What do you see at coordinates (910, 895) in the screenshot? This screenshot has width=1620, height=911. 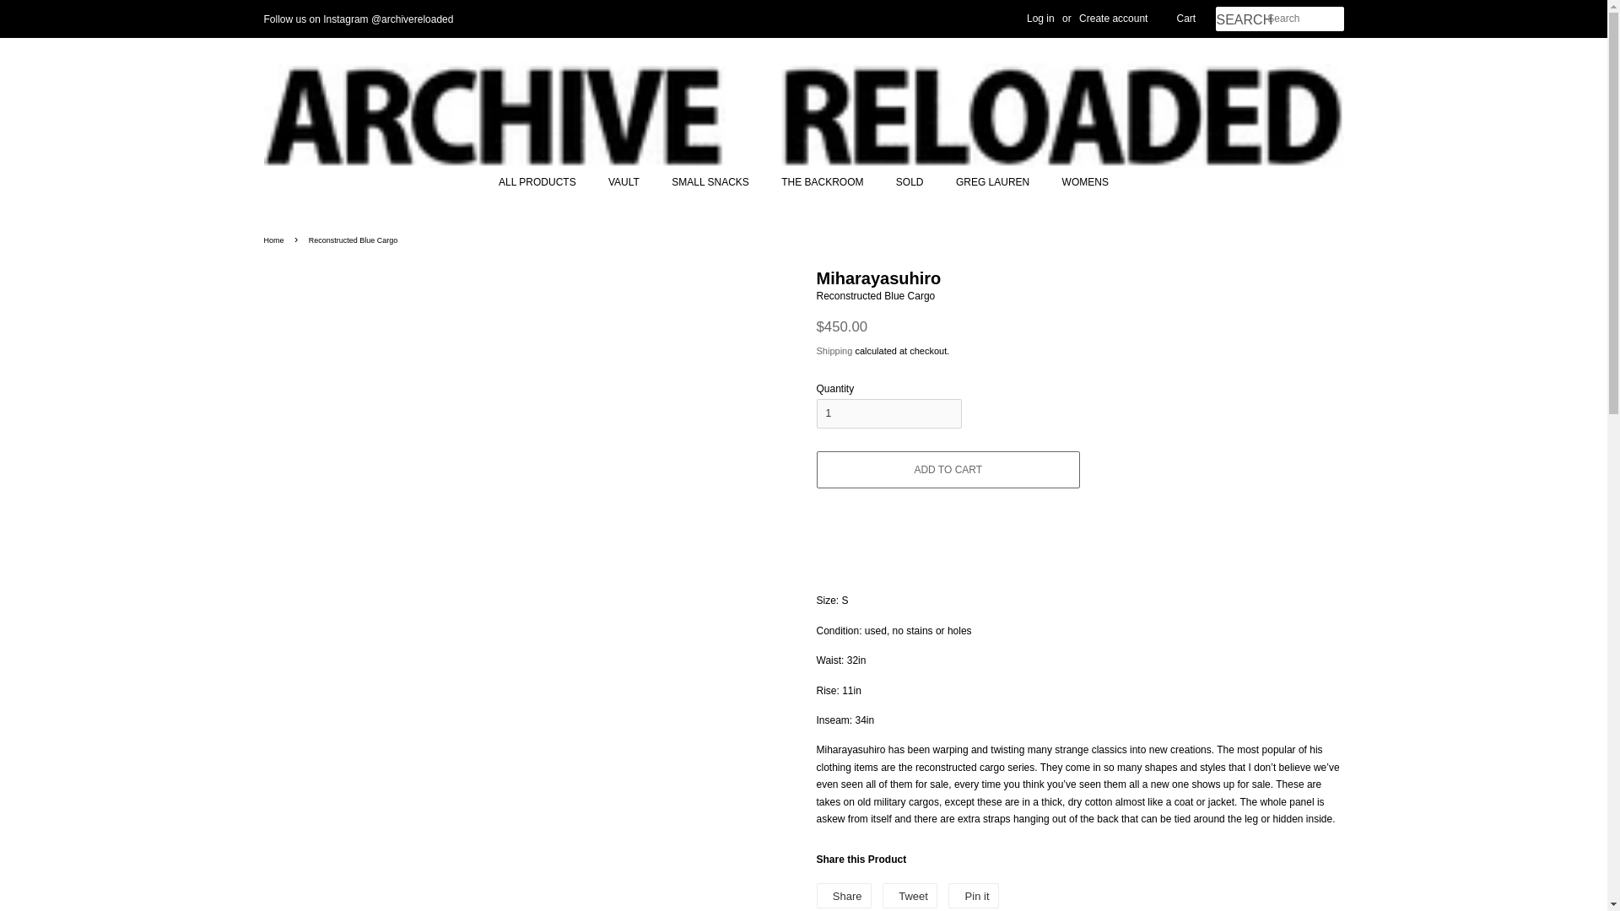 I see `Pin on Pinterest` at bounding box center [910, 895].